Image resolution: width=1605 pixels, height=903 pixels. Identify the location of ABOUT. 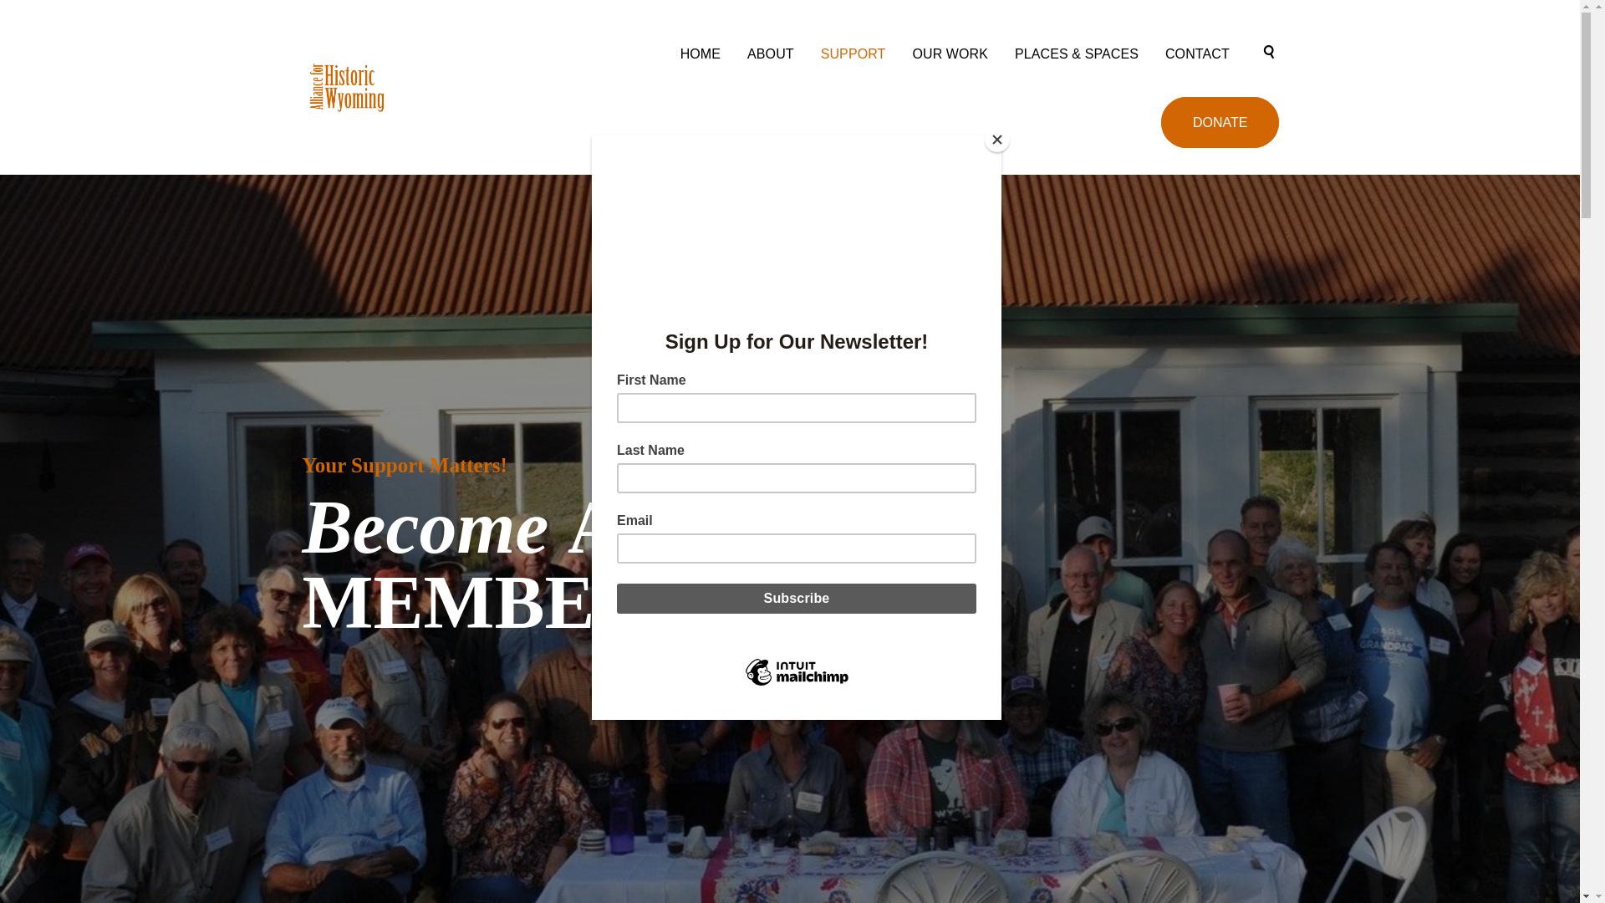
(770, 54).